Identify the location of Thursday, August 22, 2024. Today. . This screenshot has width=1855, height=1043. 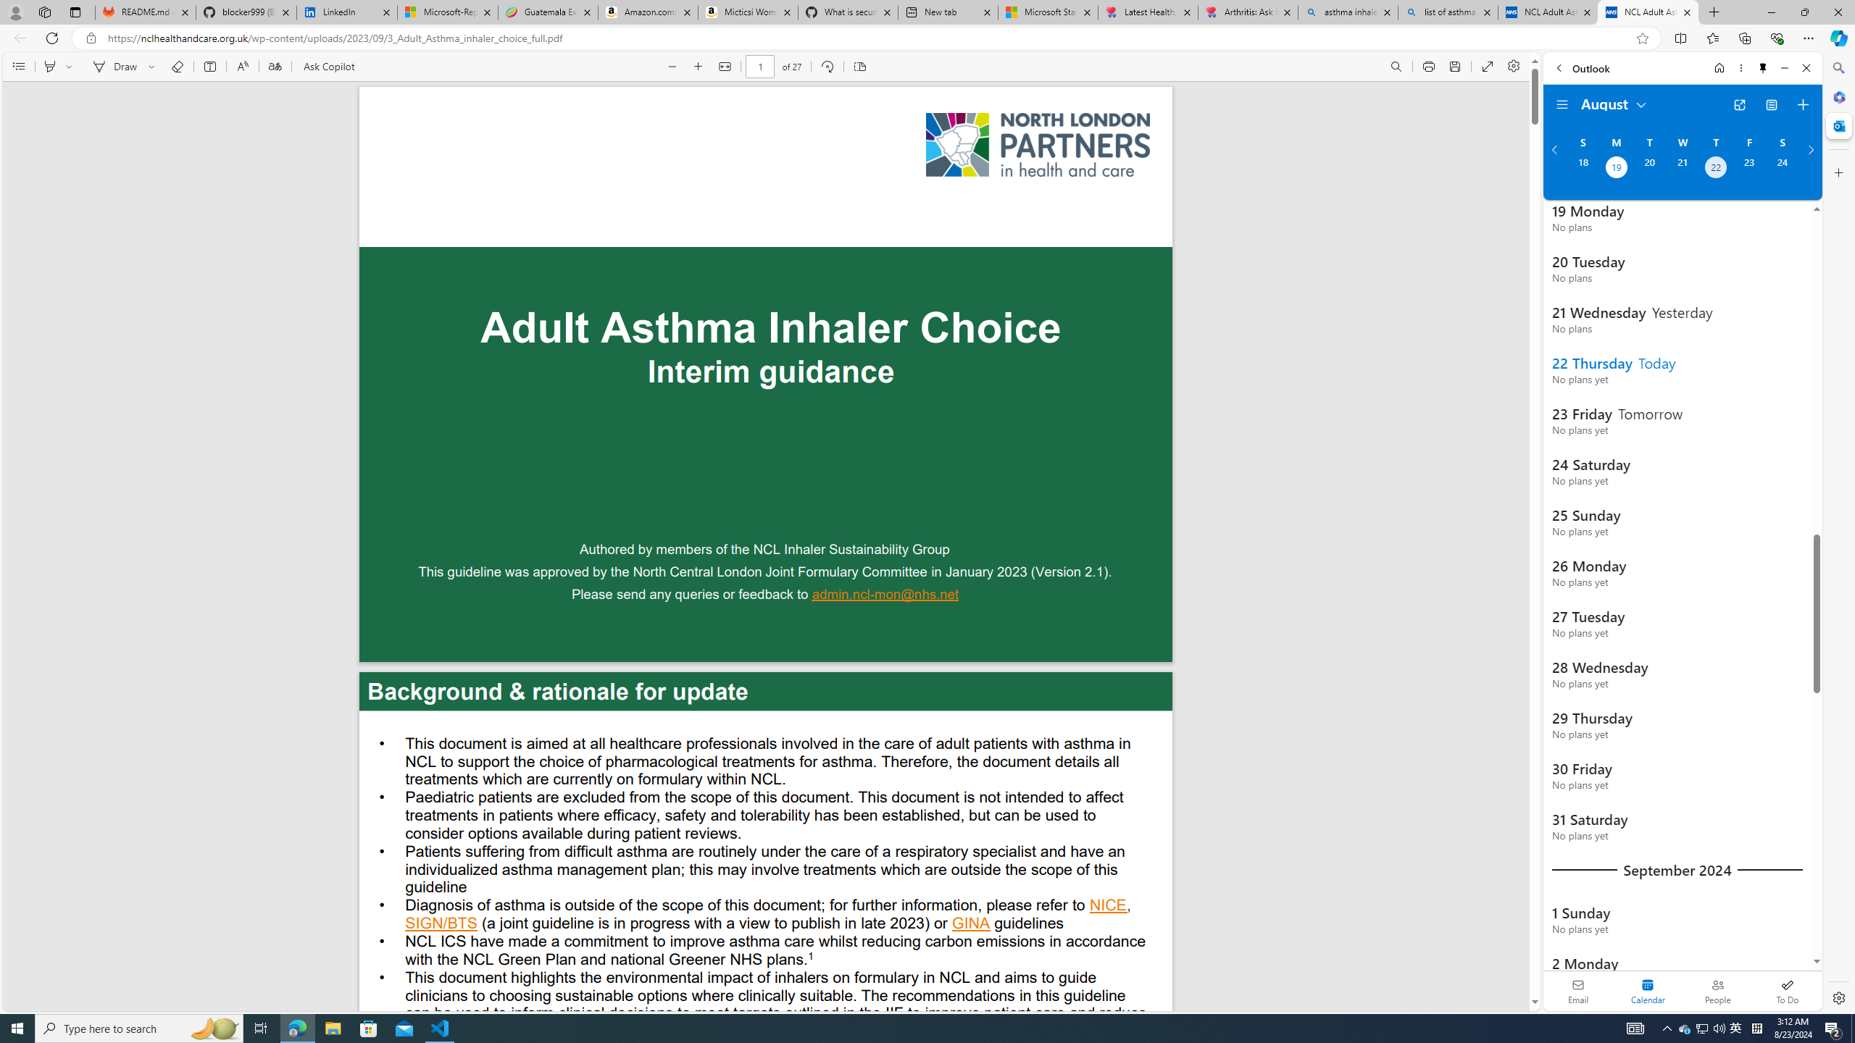
(1716, 169).